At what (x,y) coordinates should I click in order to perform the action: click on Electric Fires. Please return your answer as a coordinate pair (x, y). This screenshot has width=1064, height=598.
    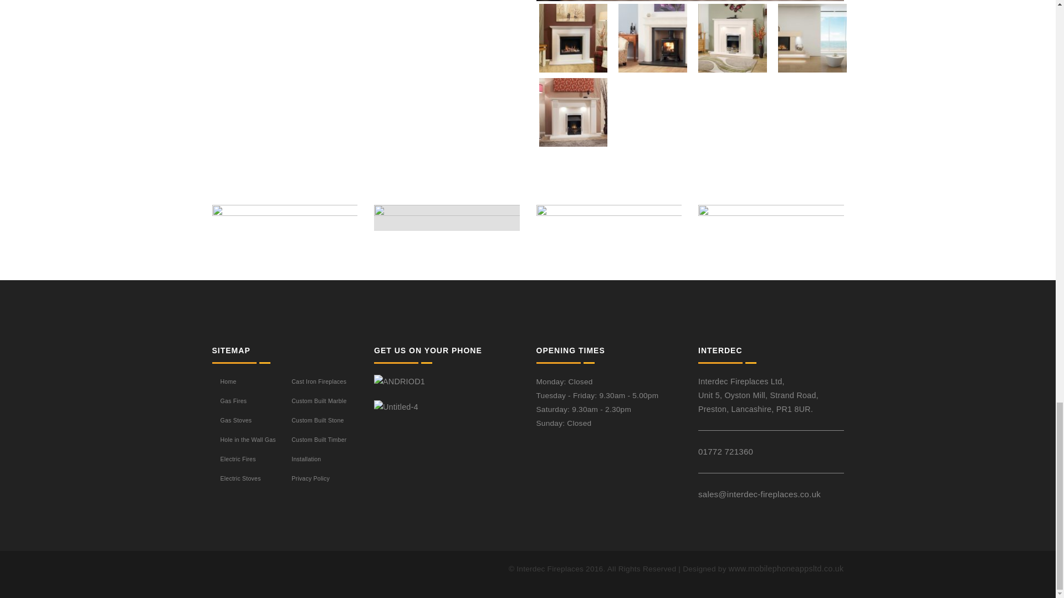
    Looking at the image, I should click on (238, 458).